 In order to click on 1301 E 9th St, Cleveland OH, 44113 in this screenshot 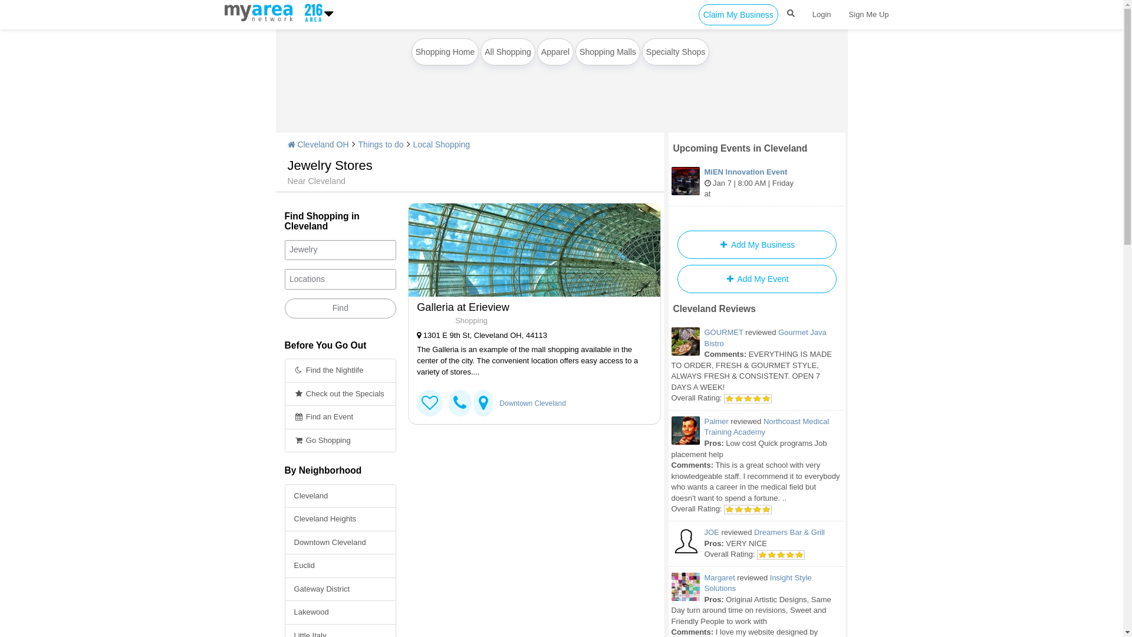, I will do `click(529, 336)`.